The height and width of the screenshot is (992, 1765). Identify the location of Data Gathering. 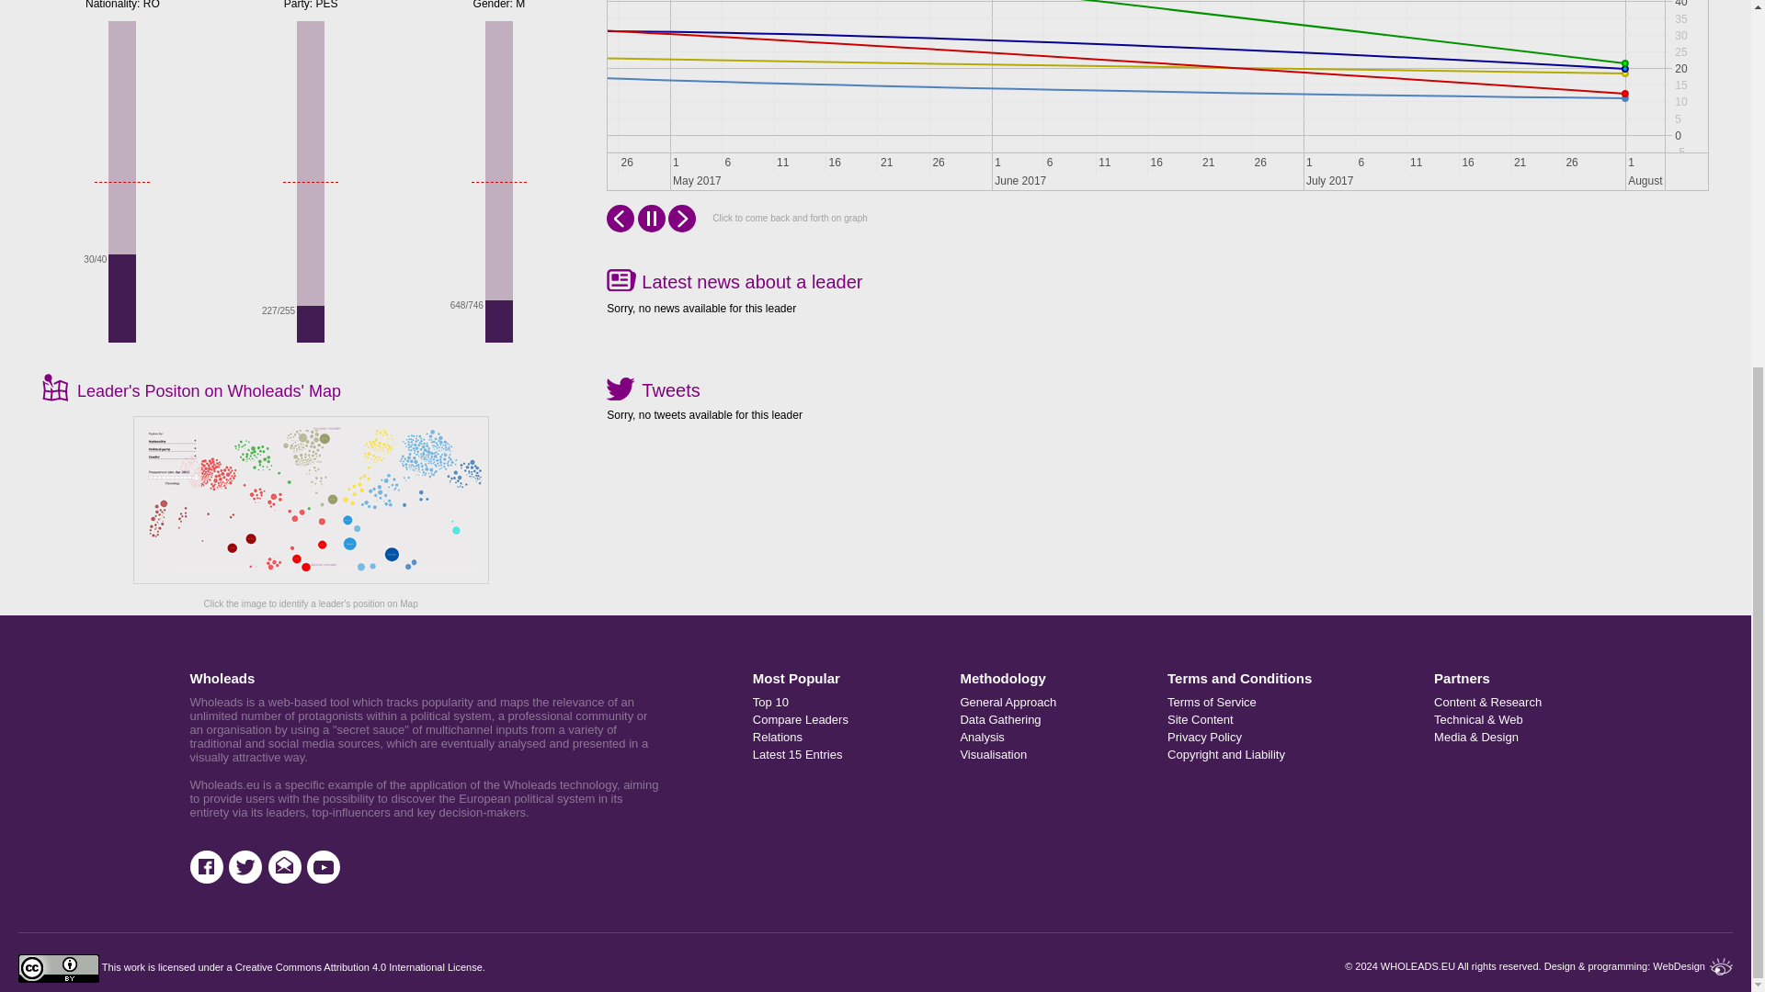
(1050, 721).